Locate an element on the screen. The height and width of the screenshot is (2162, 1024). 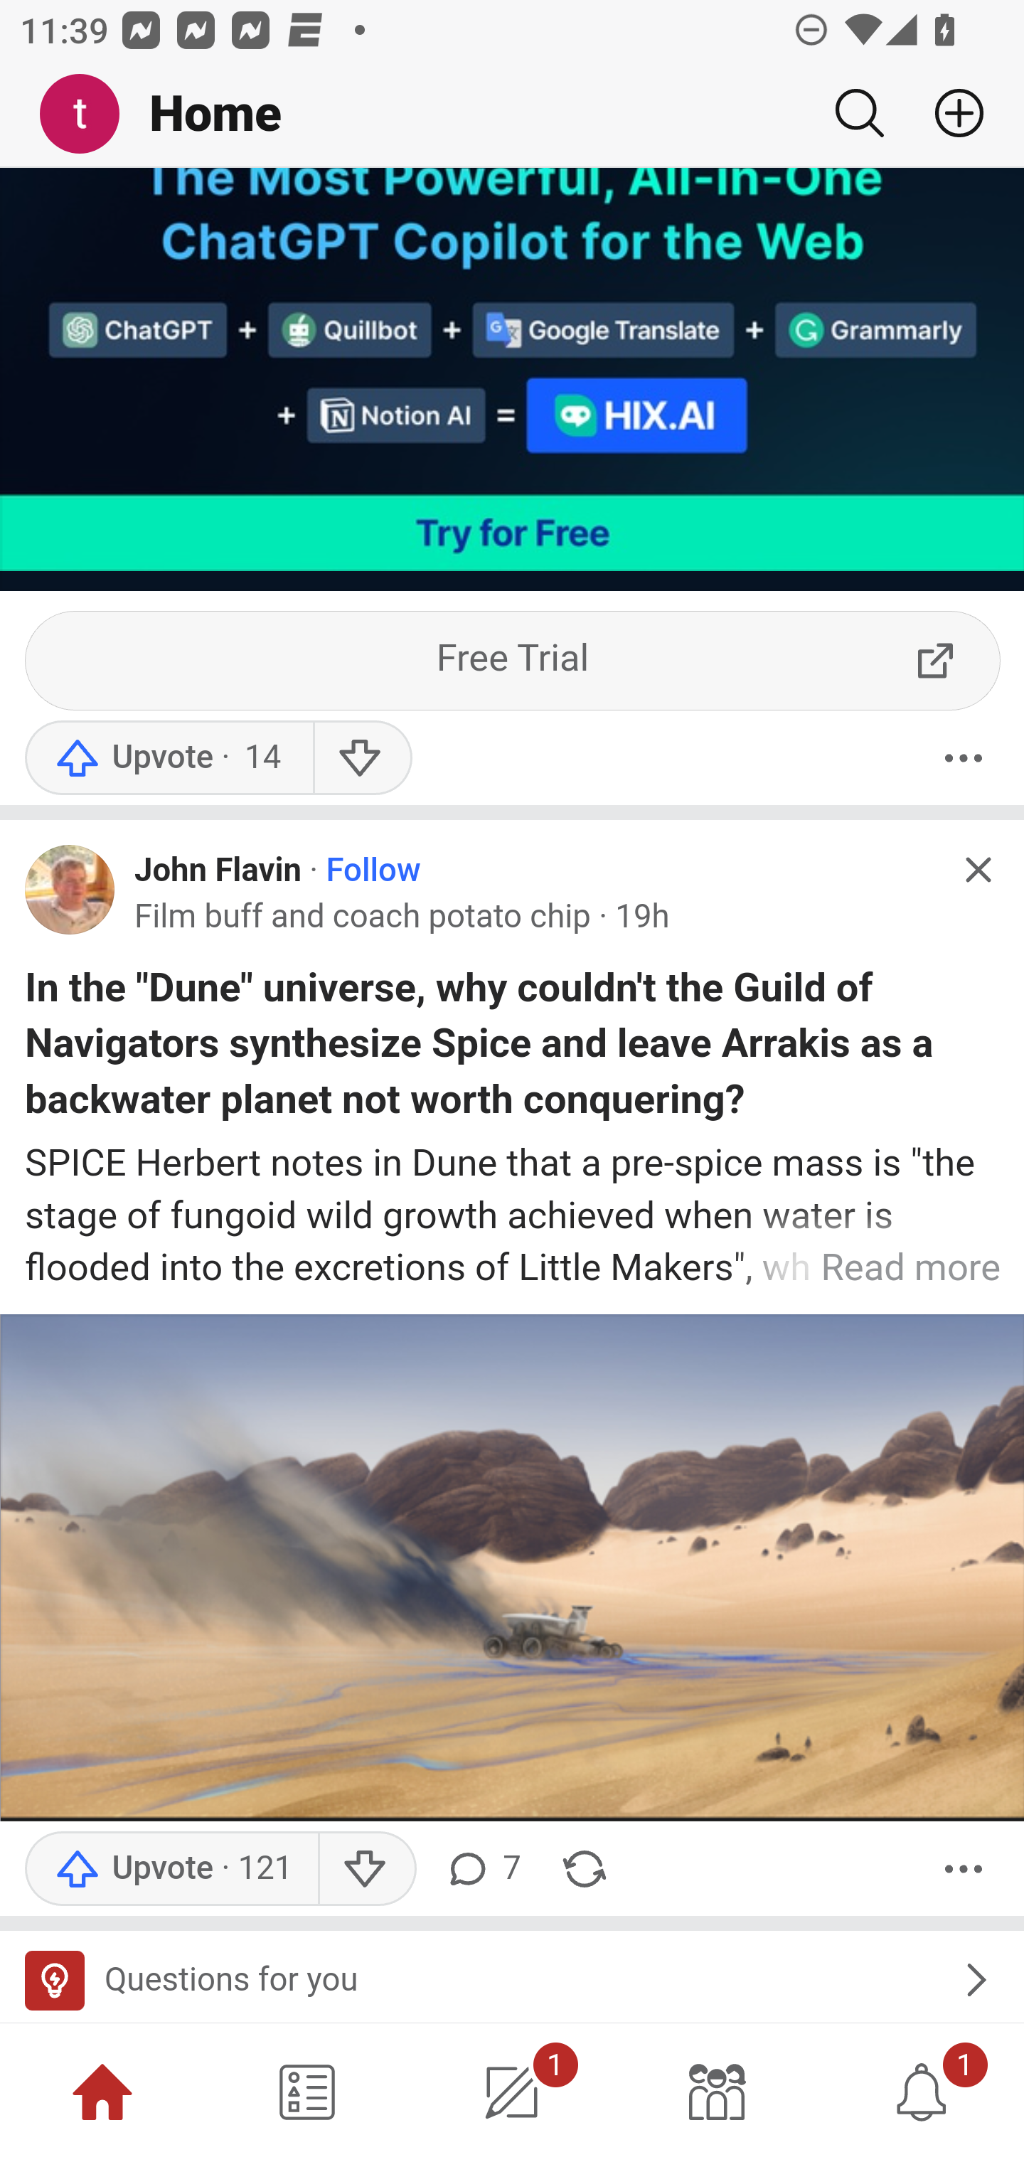
Downvote is located at coordinates (361, 758).